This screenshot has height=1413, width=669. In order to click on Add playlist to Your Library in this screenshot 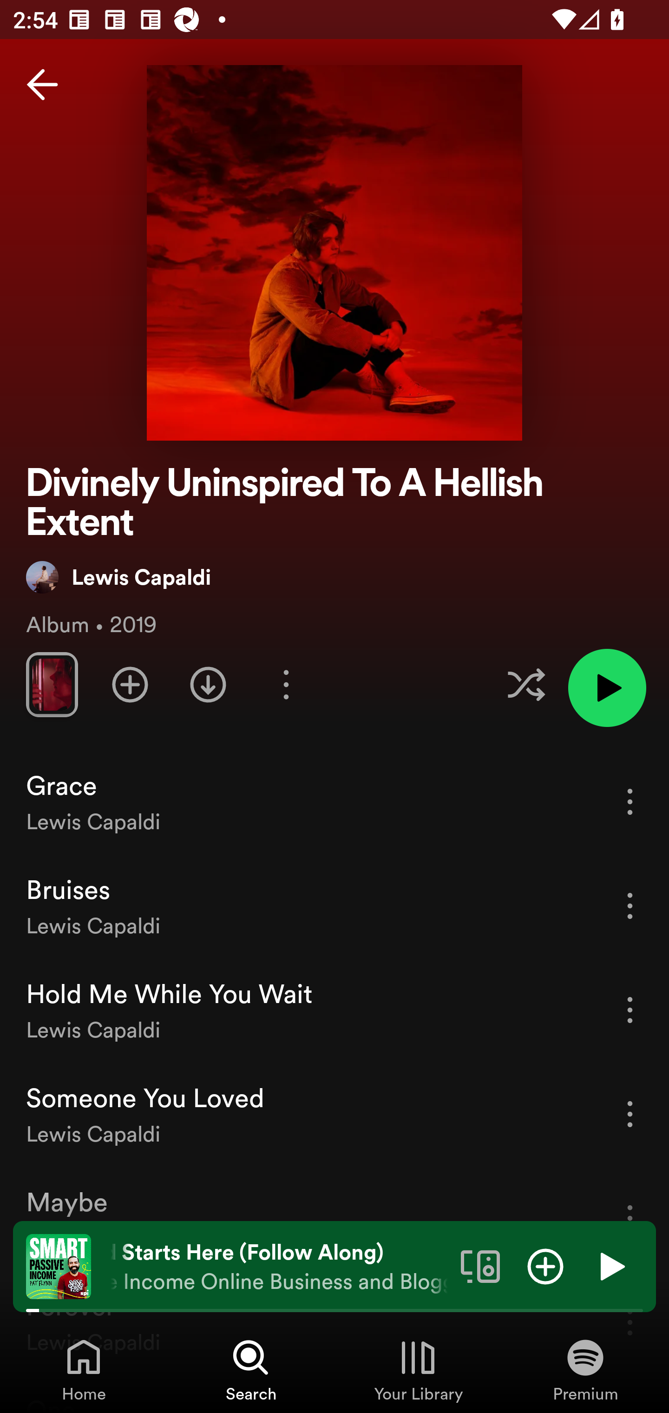, I will do `click(130, 684)`.